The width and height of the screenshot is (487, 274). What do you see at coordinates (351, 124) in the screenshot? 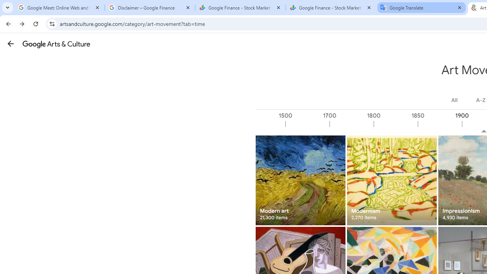
I see `1700` at bounding box center [351, 124].